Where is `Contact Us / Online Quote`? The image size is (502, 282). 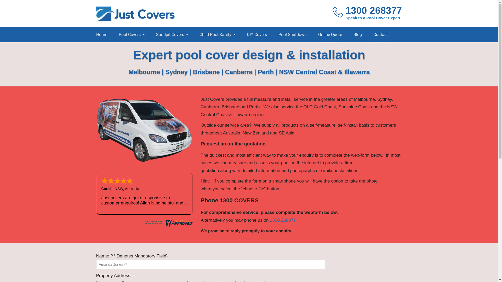 Contact Us / Online Quote is located at coordinates (142, 50).